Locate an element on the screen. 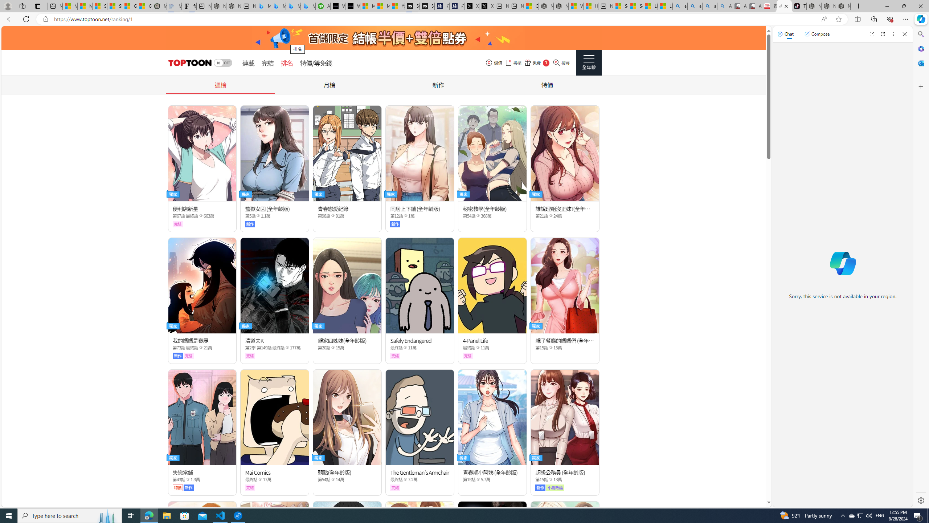 This screenshot has height=523, width=929. Accounting Software for Accountants, CPAs and Bookkeepers is located at coordinates (323, 6).